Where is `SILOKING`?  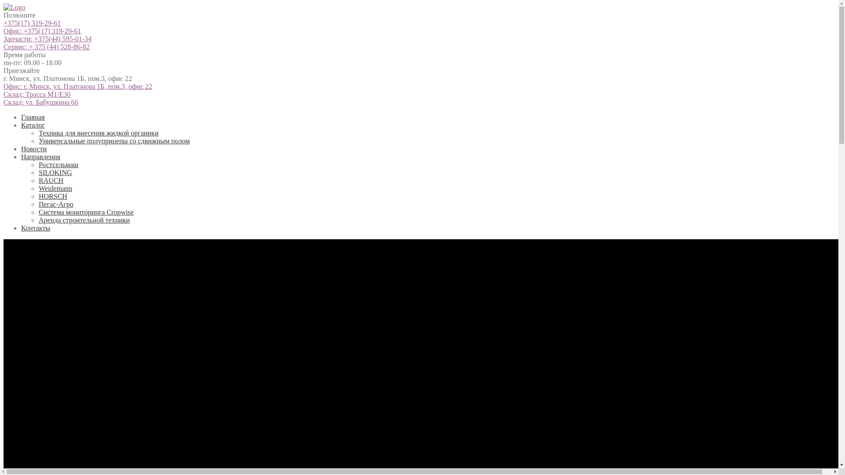 SILOKING is located at coordinates (55, 172).